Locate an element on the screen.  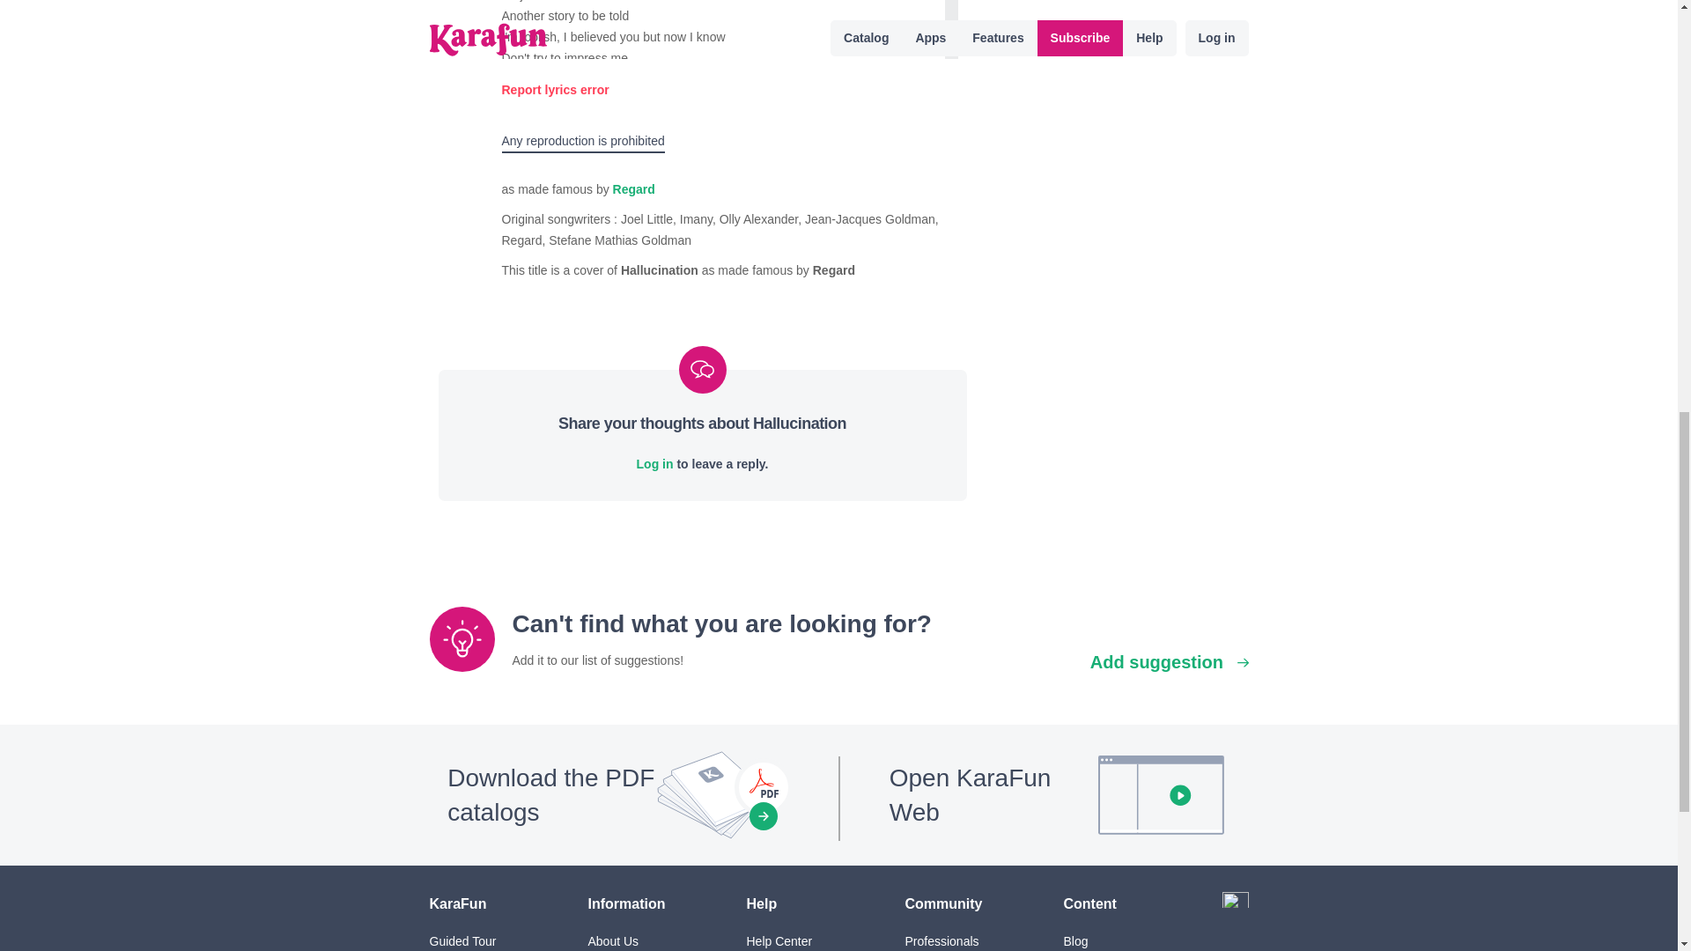
Guided Tour is located at coordinates (463, 940).